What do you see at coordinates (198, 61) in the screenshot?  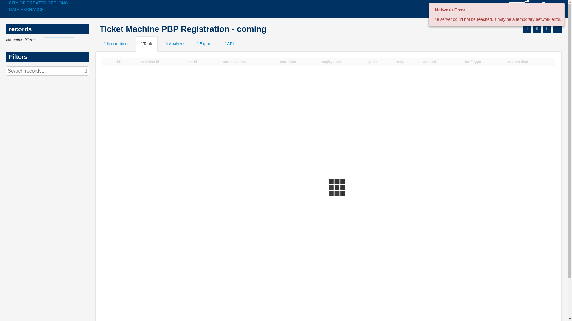 I see `sort` at bounding box center [198, 61].